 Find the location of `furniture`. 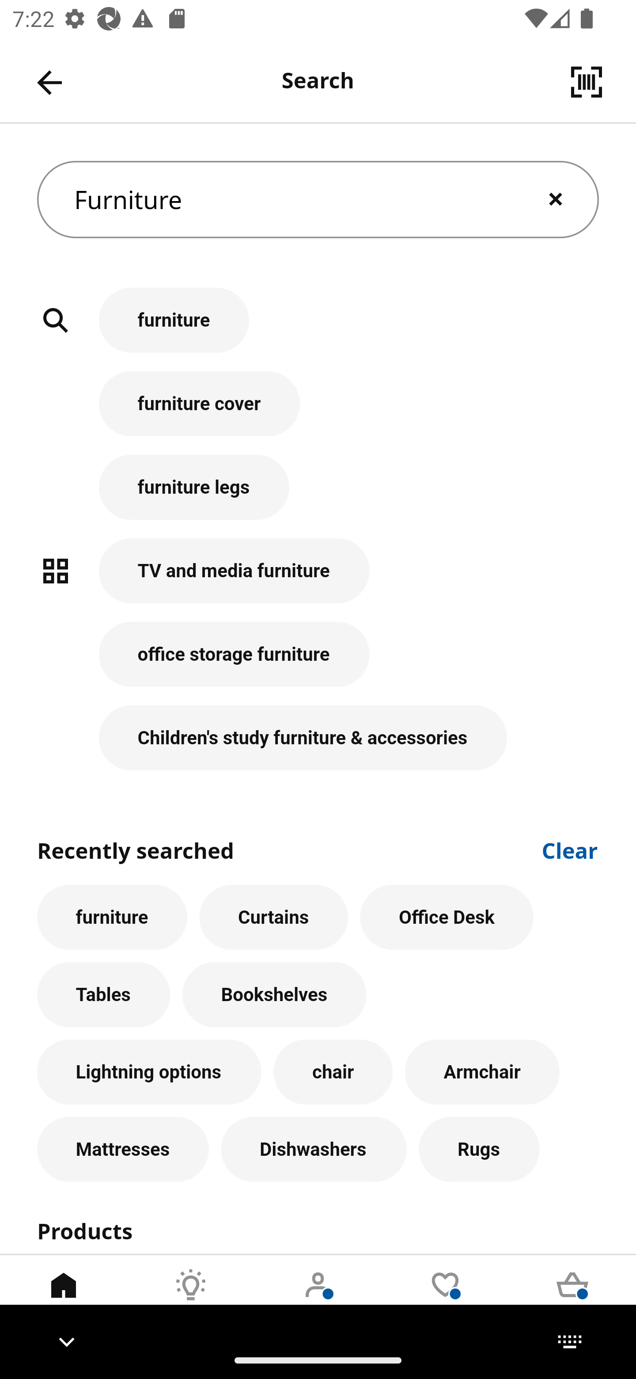

furniture is located at coordinates (318, 330).